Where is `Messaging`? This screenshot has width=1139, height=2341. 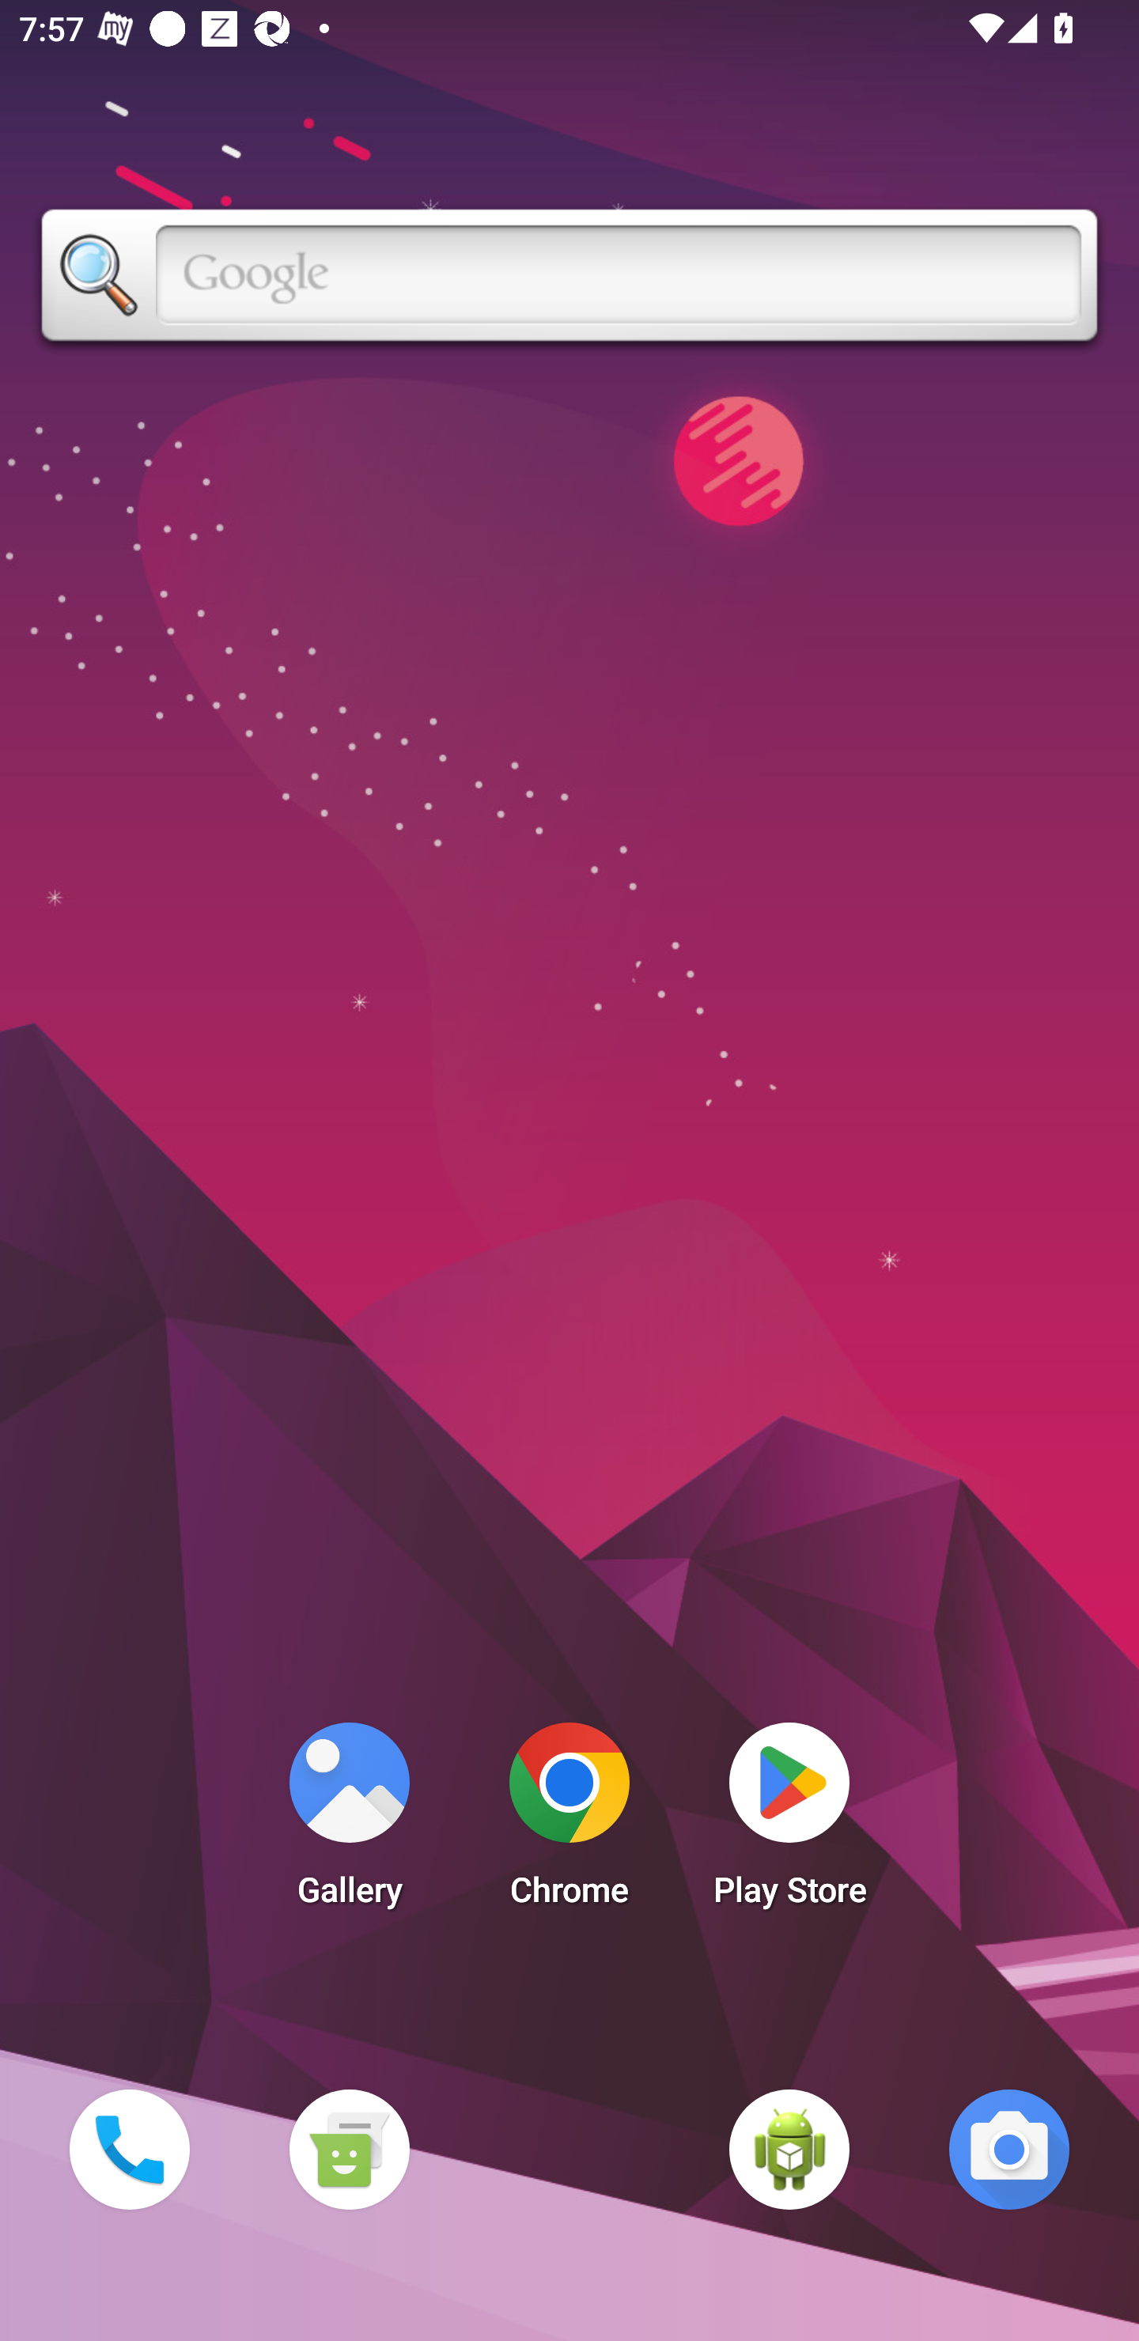
Messaging is located at coordinates (349, 2149).